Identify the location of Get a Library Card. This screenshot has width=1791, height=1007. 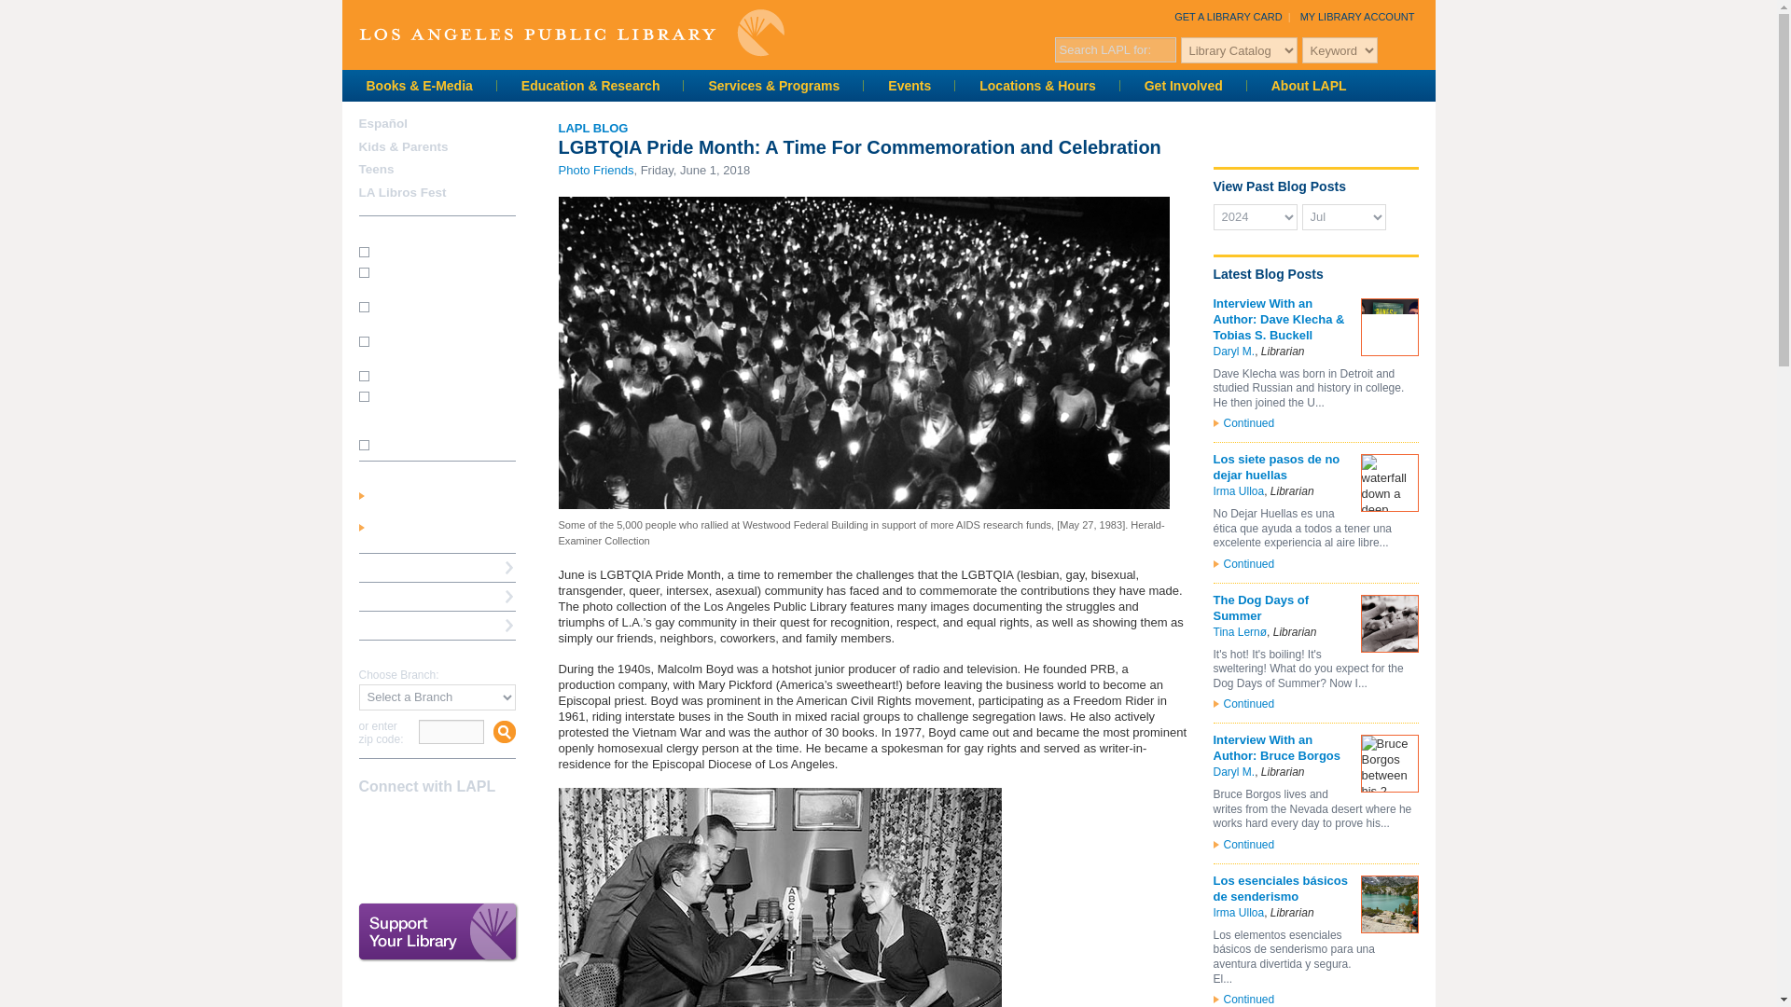
(1228, 16).